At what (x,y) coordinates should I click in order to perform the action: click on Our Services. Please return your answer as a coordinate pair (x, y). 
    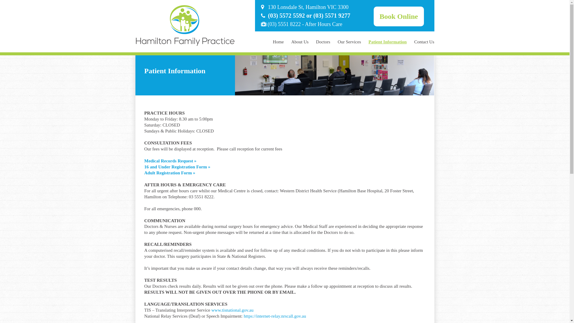
    Looking at the image, I should click on (349, 42).